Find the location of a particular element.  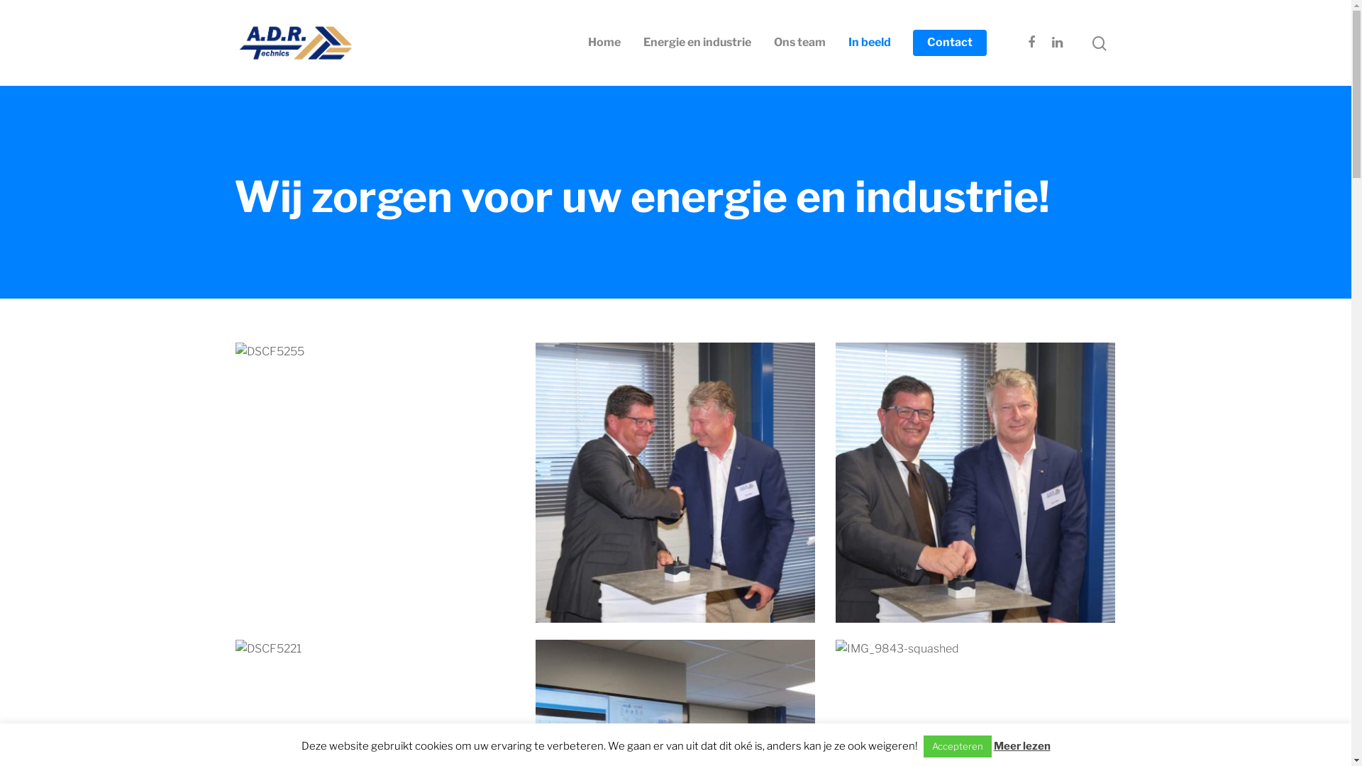

Meer lezen is located at coordinates (1021, 746).